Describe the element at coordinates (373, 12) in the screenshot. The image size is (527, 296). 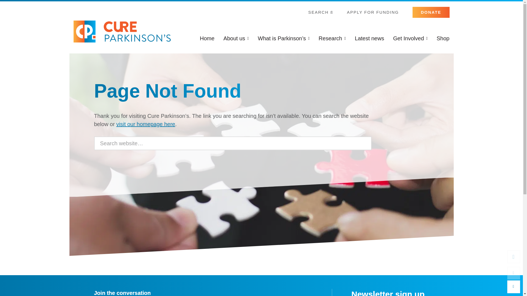
I see `APPLY FOR FUNDING` at that location.